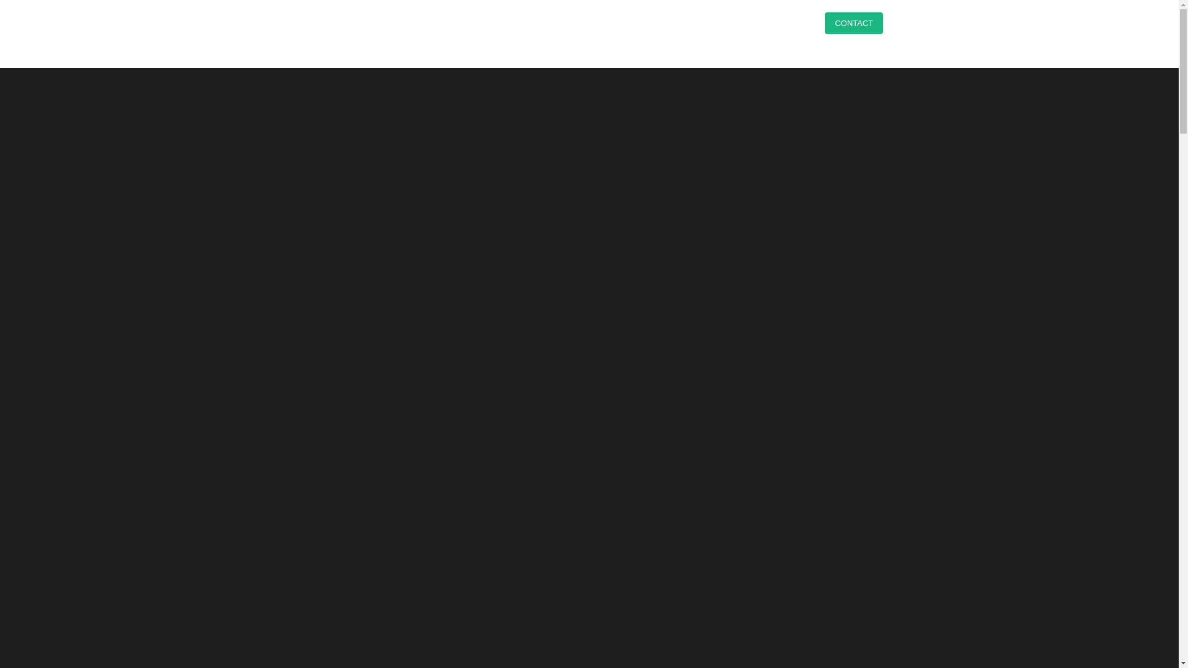 The image size is (1188, 668). Describe the element at coordinates (793, 25) in the screenshot. I see `ABOUT` at that location.